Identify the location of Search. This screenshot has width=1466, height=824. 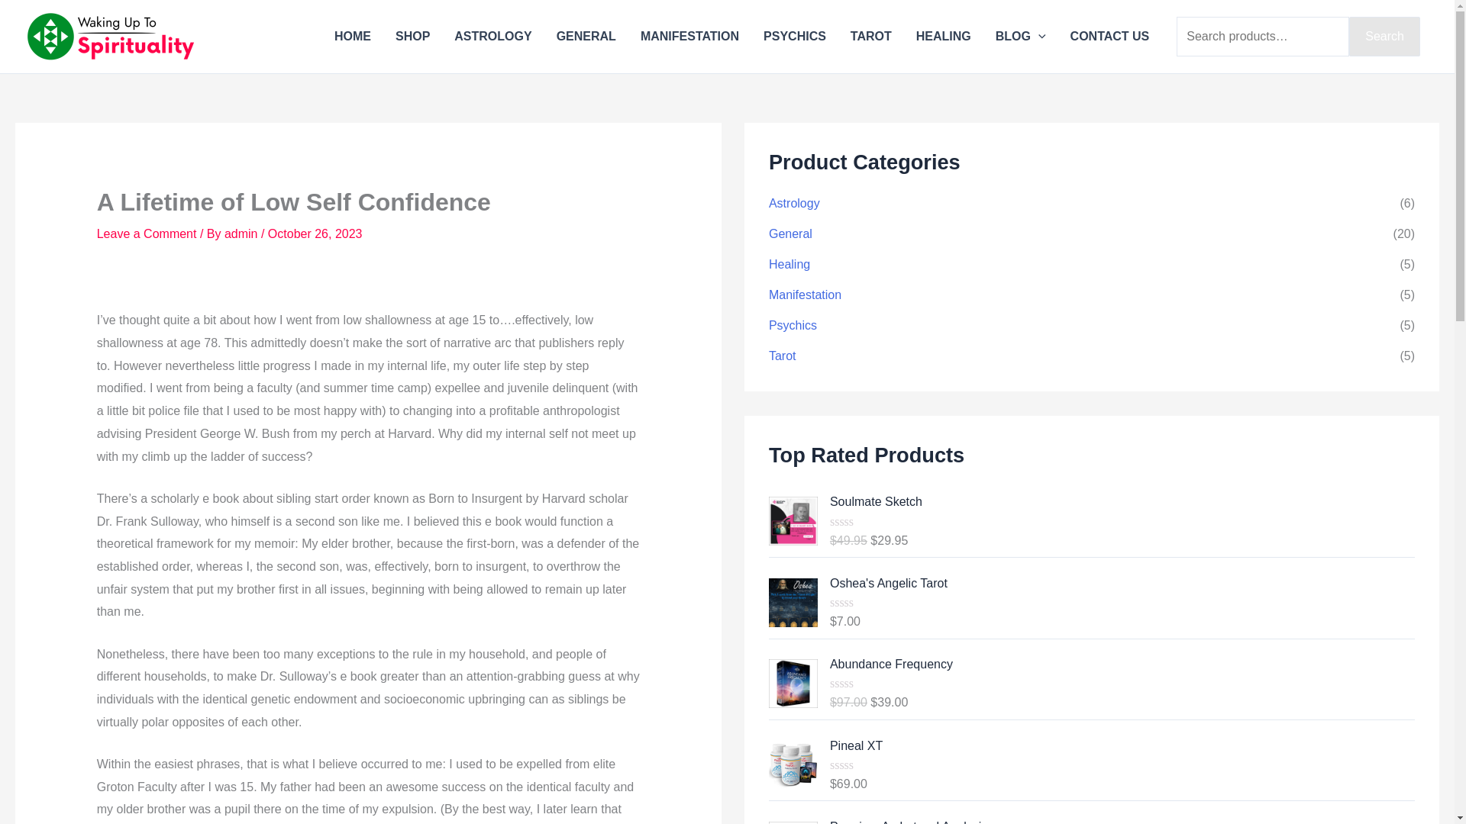
(1384, 37).